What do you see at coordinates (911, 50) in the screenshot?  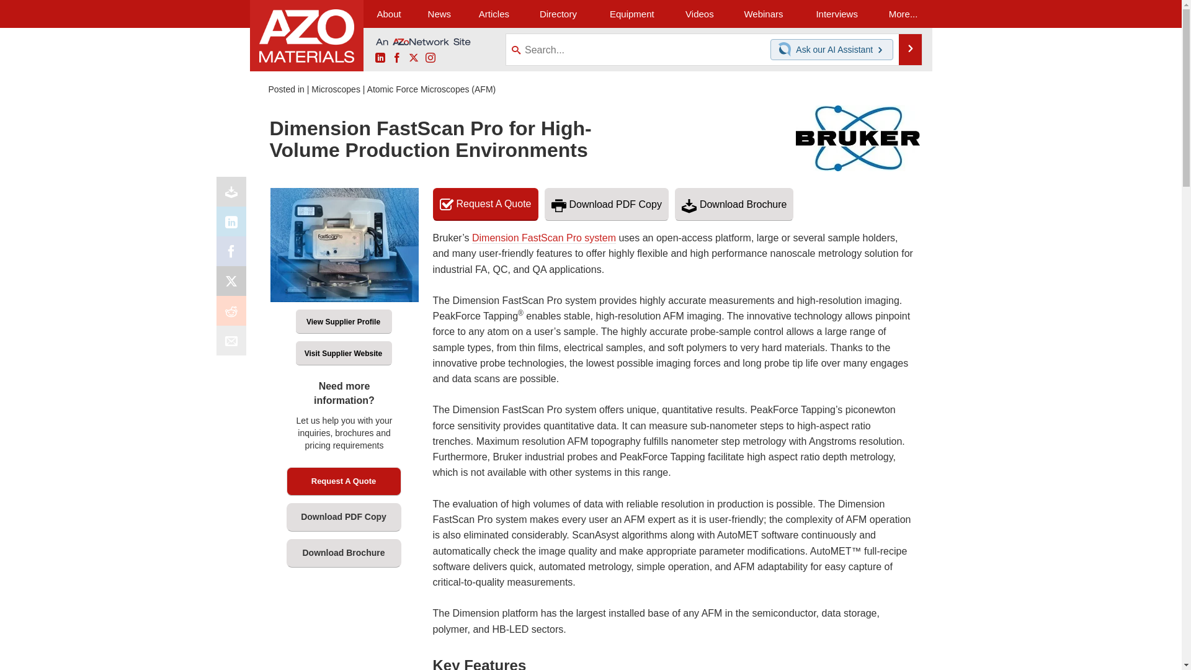 I see `Search` at bounding box center [911, 50].